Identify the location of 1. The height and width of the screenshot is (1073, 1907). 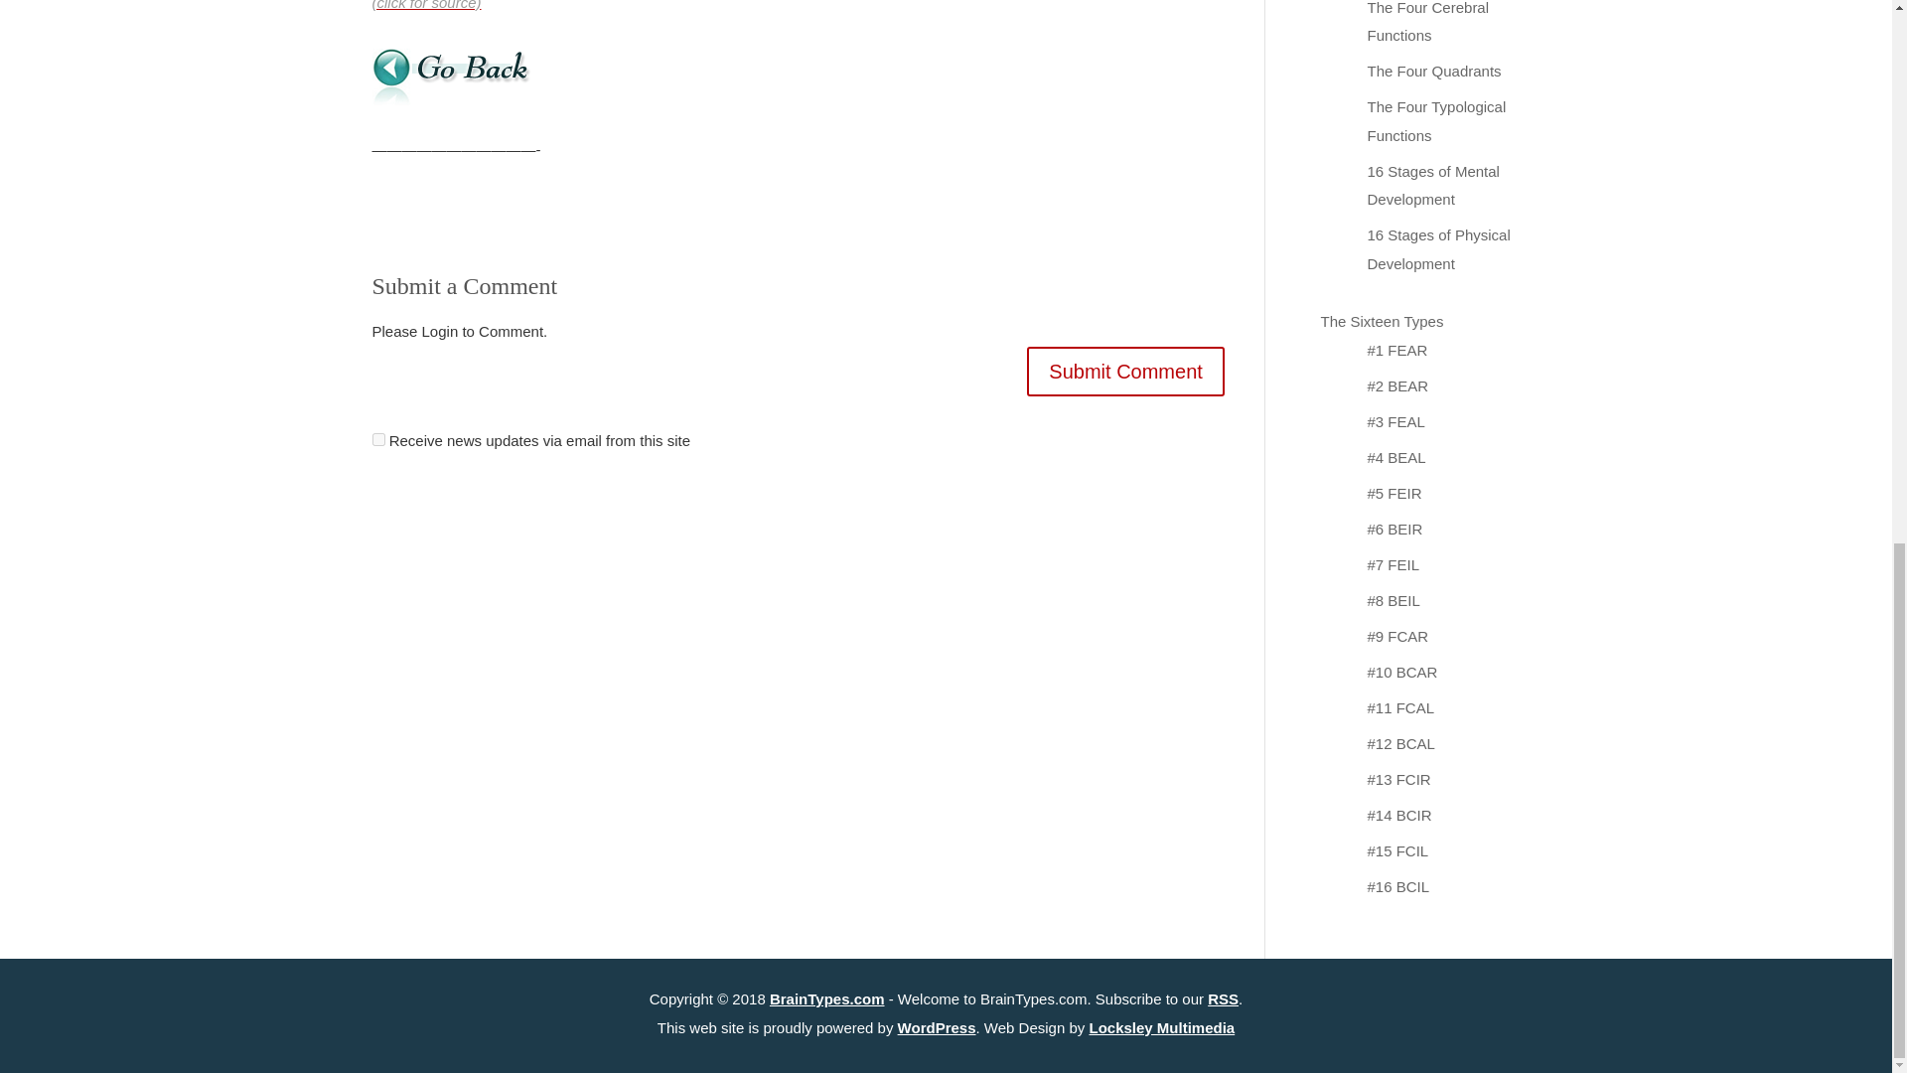
(377, 439).